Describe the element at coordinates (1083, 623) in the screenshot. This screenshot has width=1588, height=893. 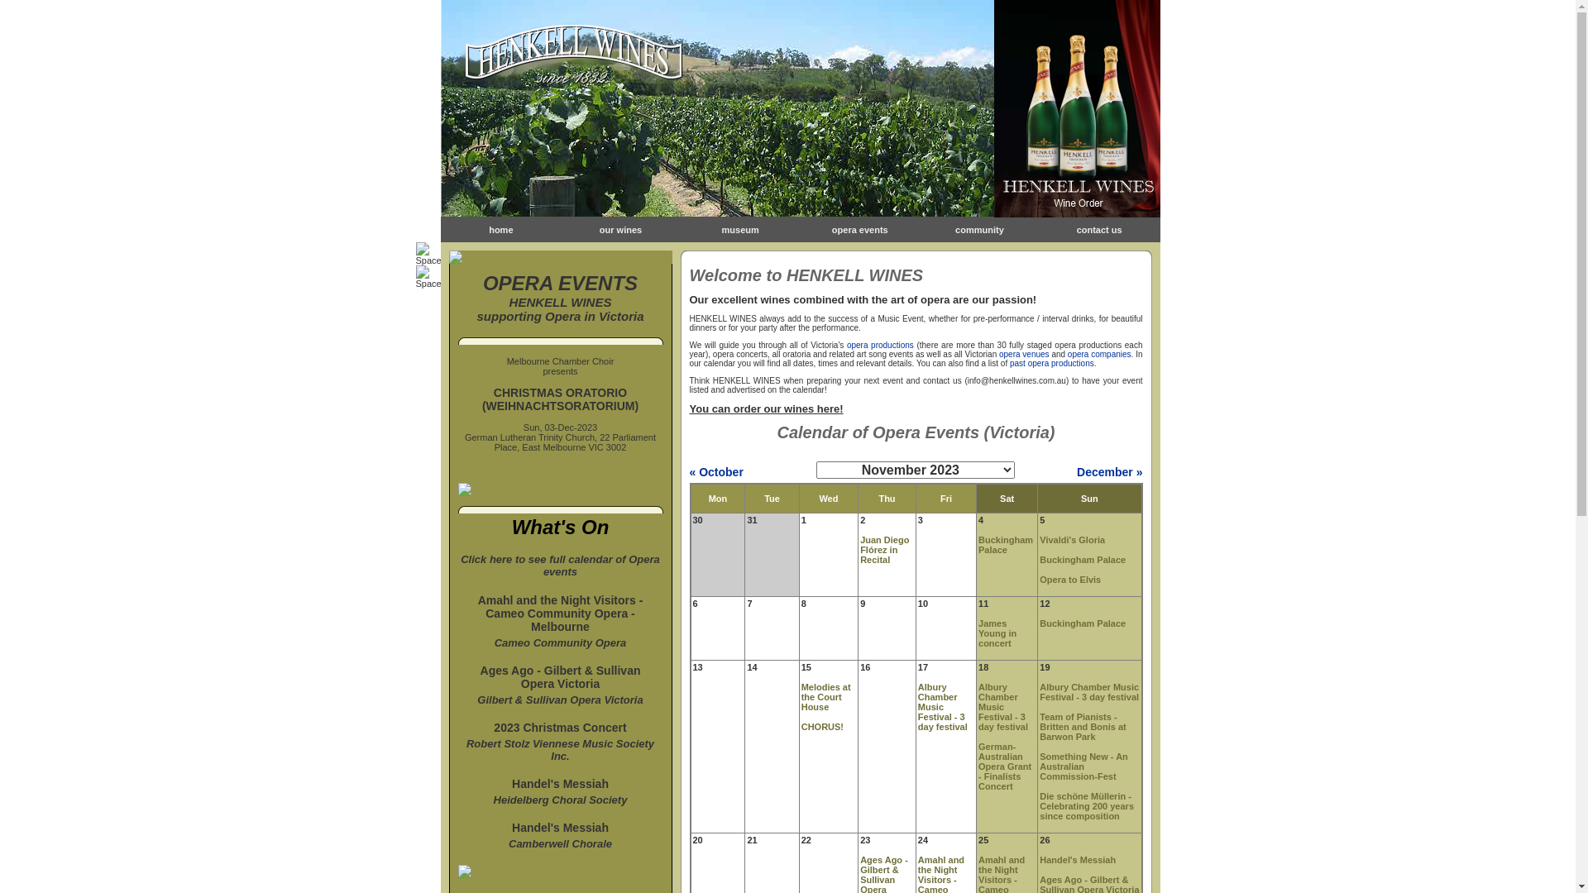
I see `Buckingham Palace` at that location.